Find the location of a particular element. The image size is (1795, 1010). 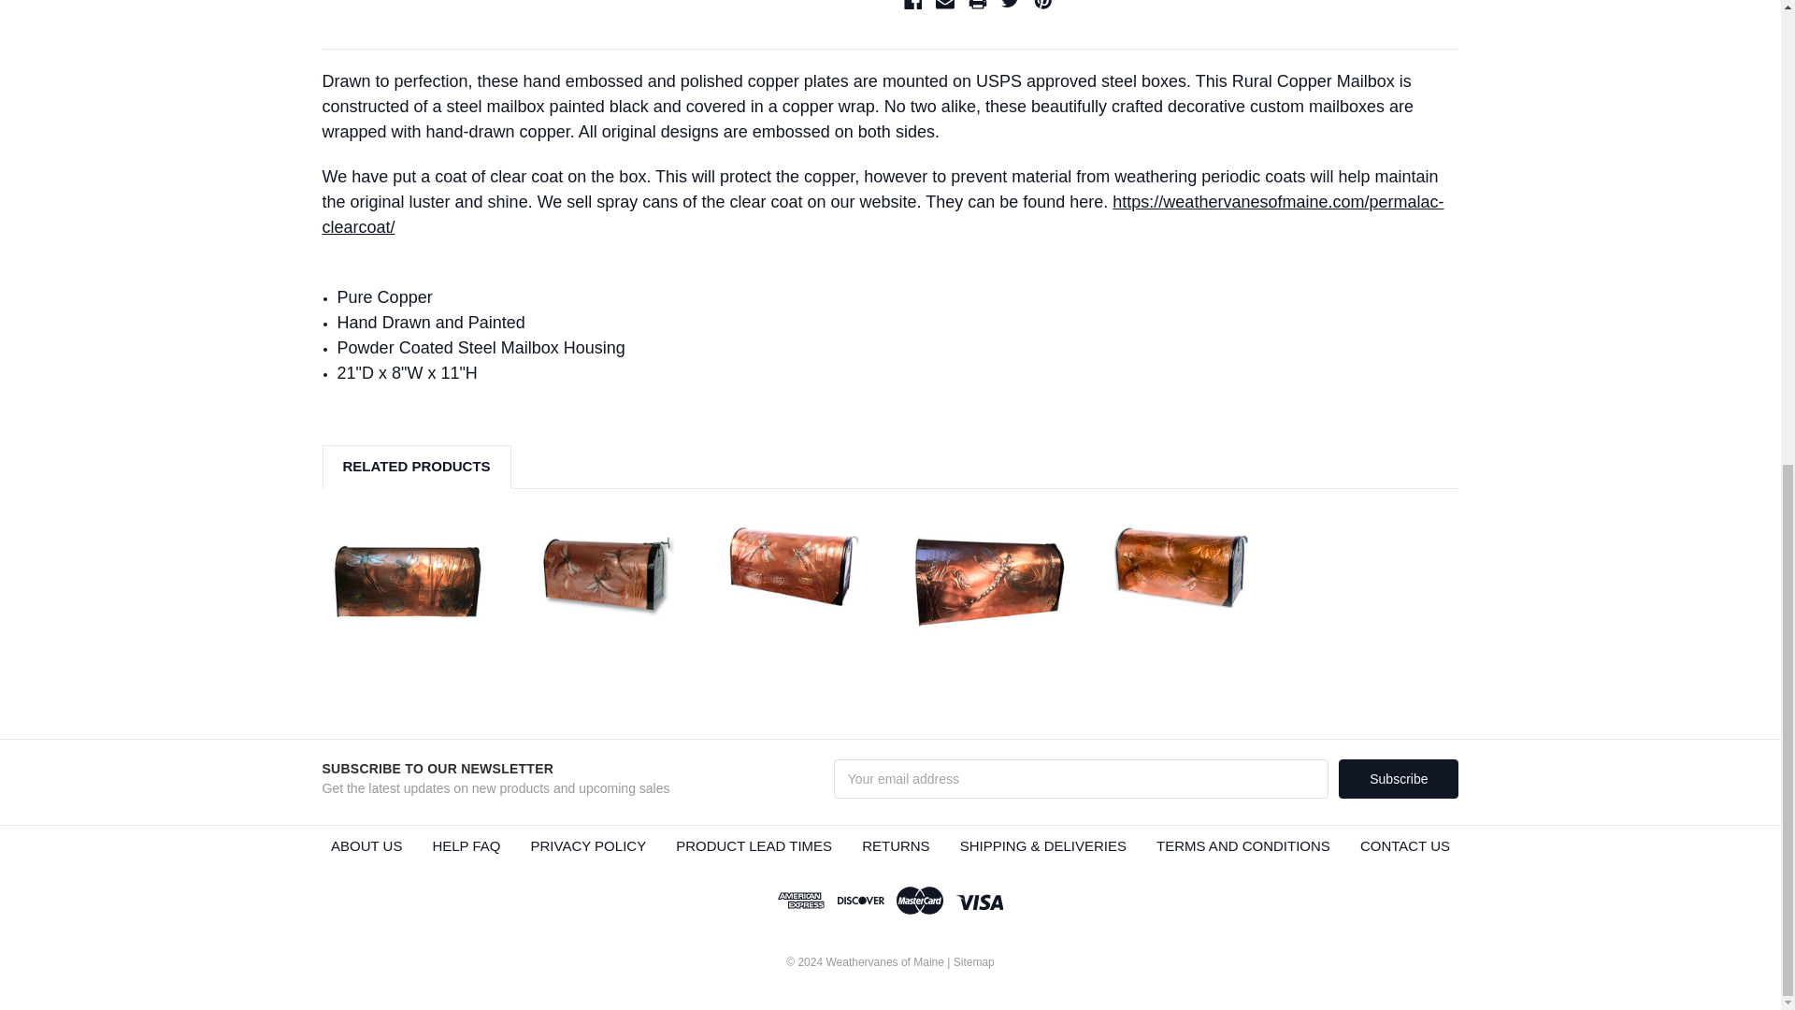

Frog and Dragonflies Mailbox  is located at coordinates (408, 574).